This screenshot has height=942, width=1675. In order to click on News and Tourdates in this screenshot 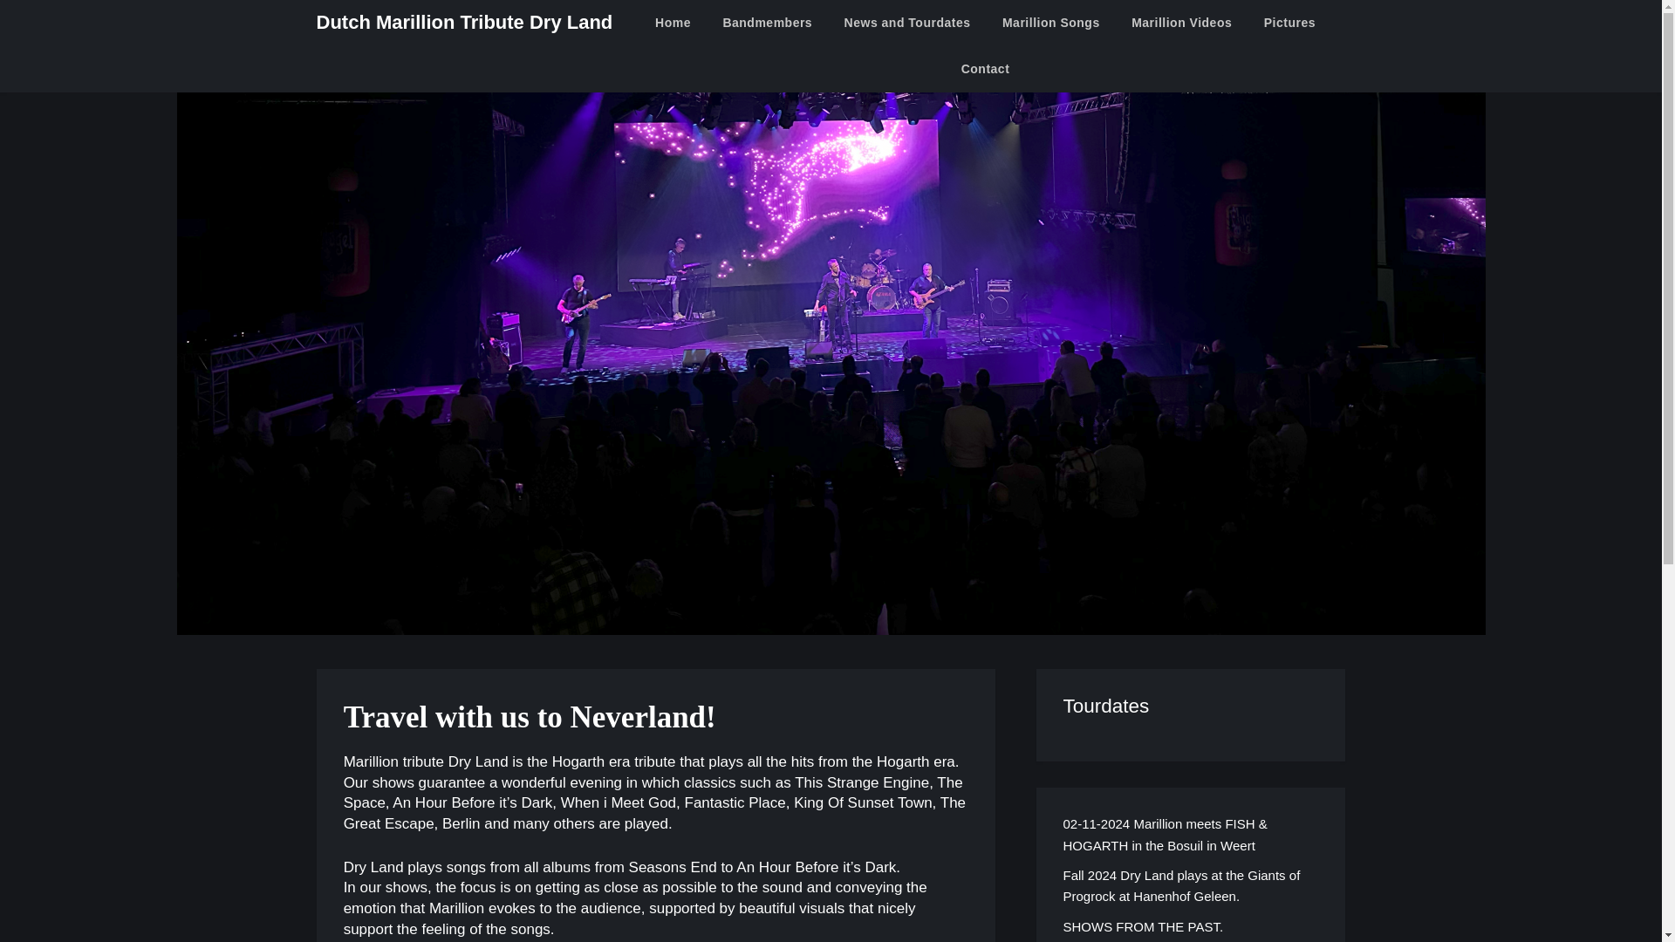, I will do `click(907, 23)`.